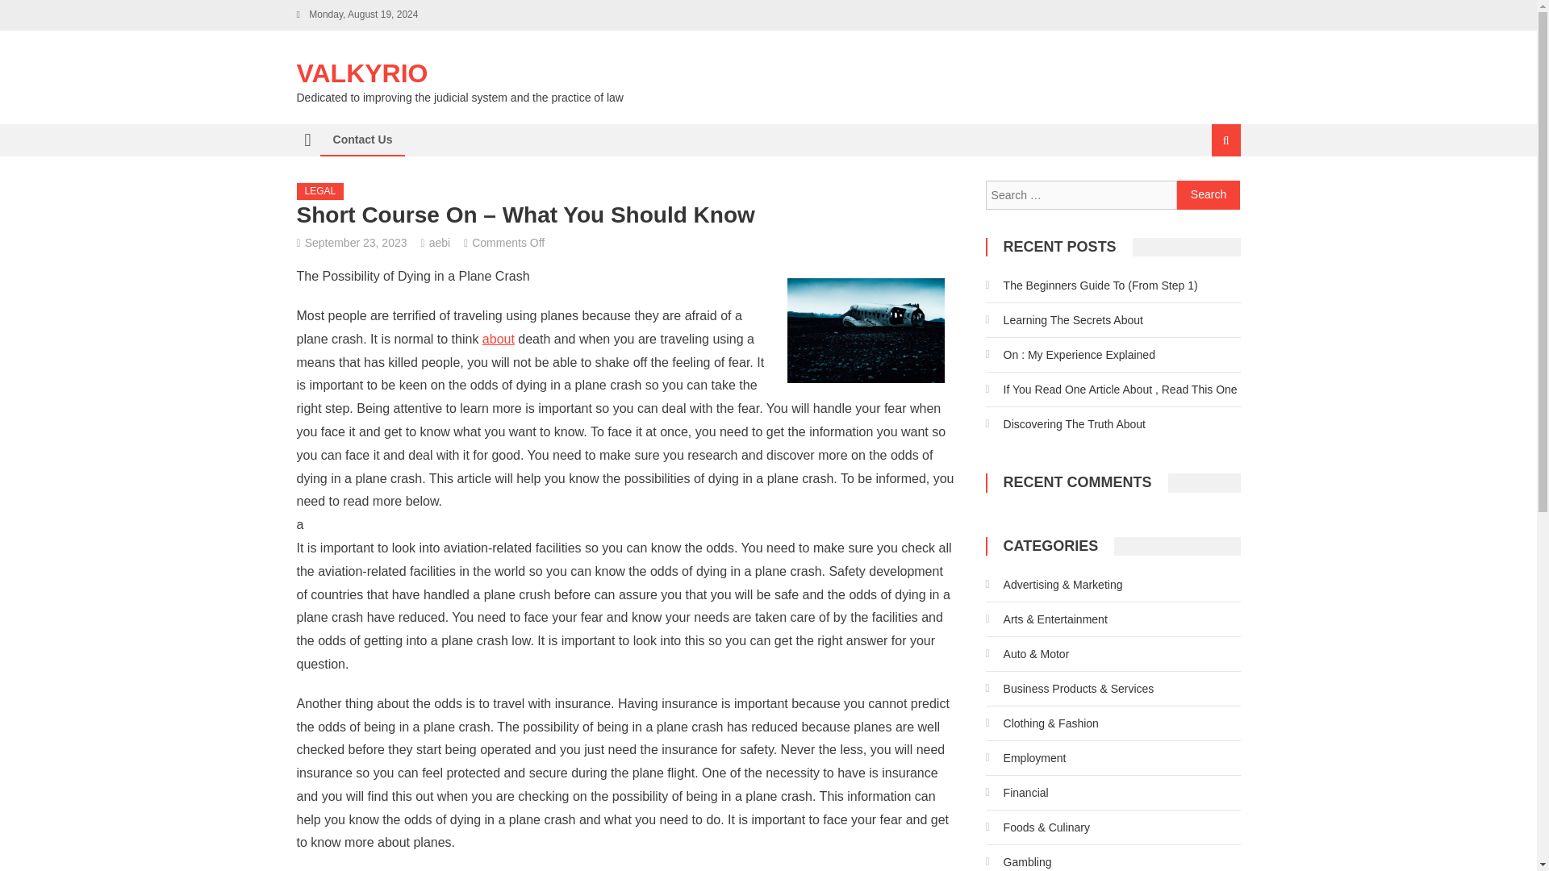 This screenshot has height=871, width=1549. I want to click on VALKYRIO, so click(363, 73).